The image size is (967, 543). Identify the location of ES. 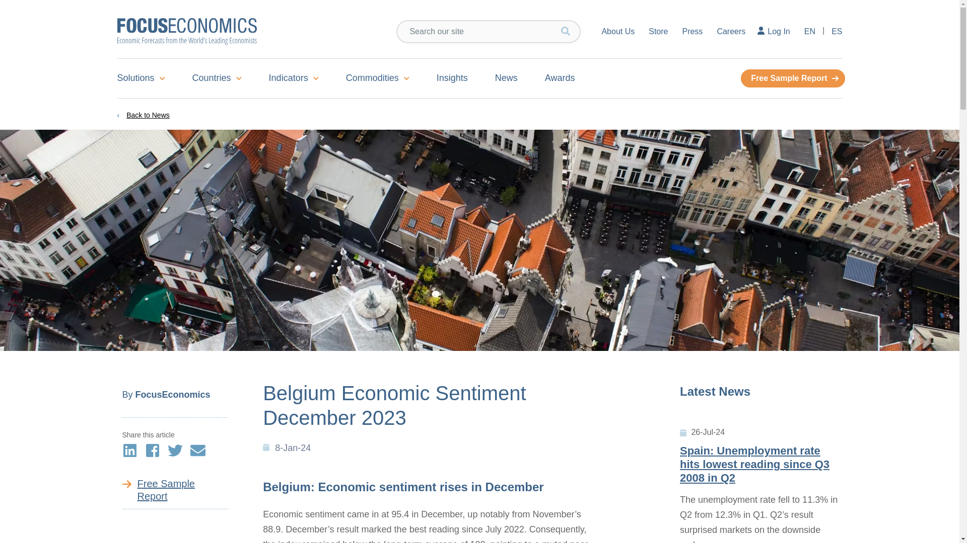
(833, 31).